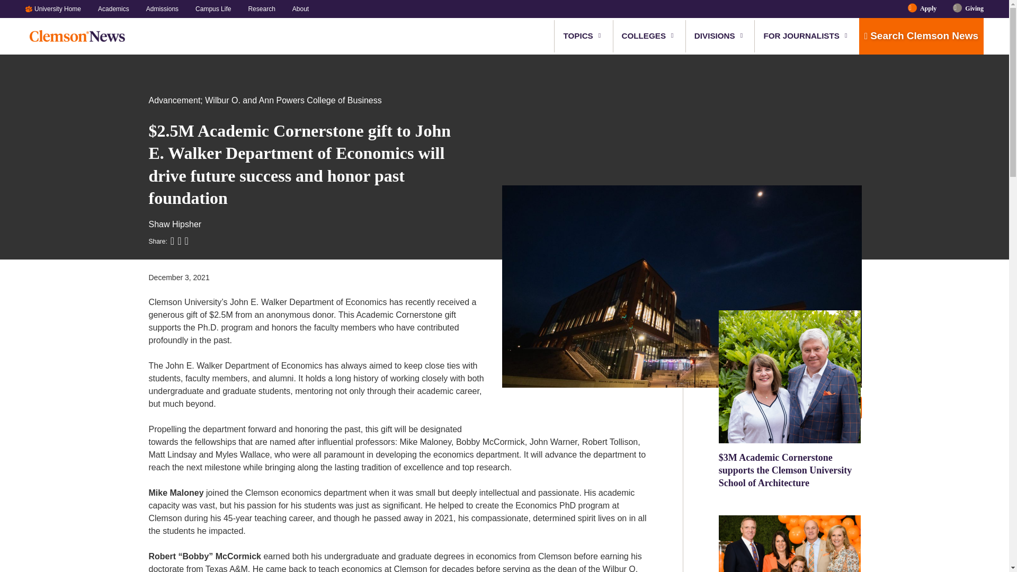 The height and width of the screenshot is (572, 1017). Describe the element at coordinates (261, 8) in the screenshot. I see `Research` at that location.